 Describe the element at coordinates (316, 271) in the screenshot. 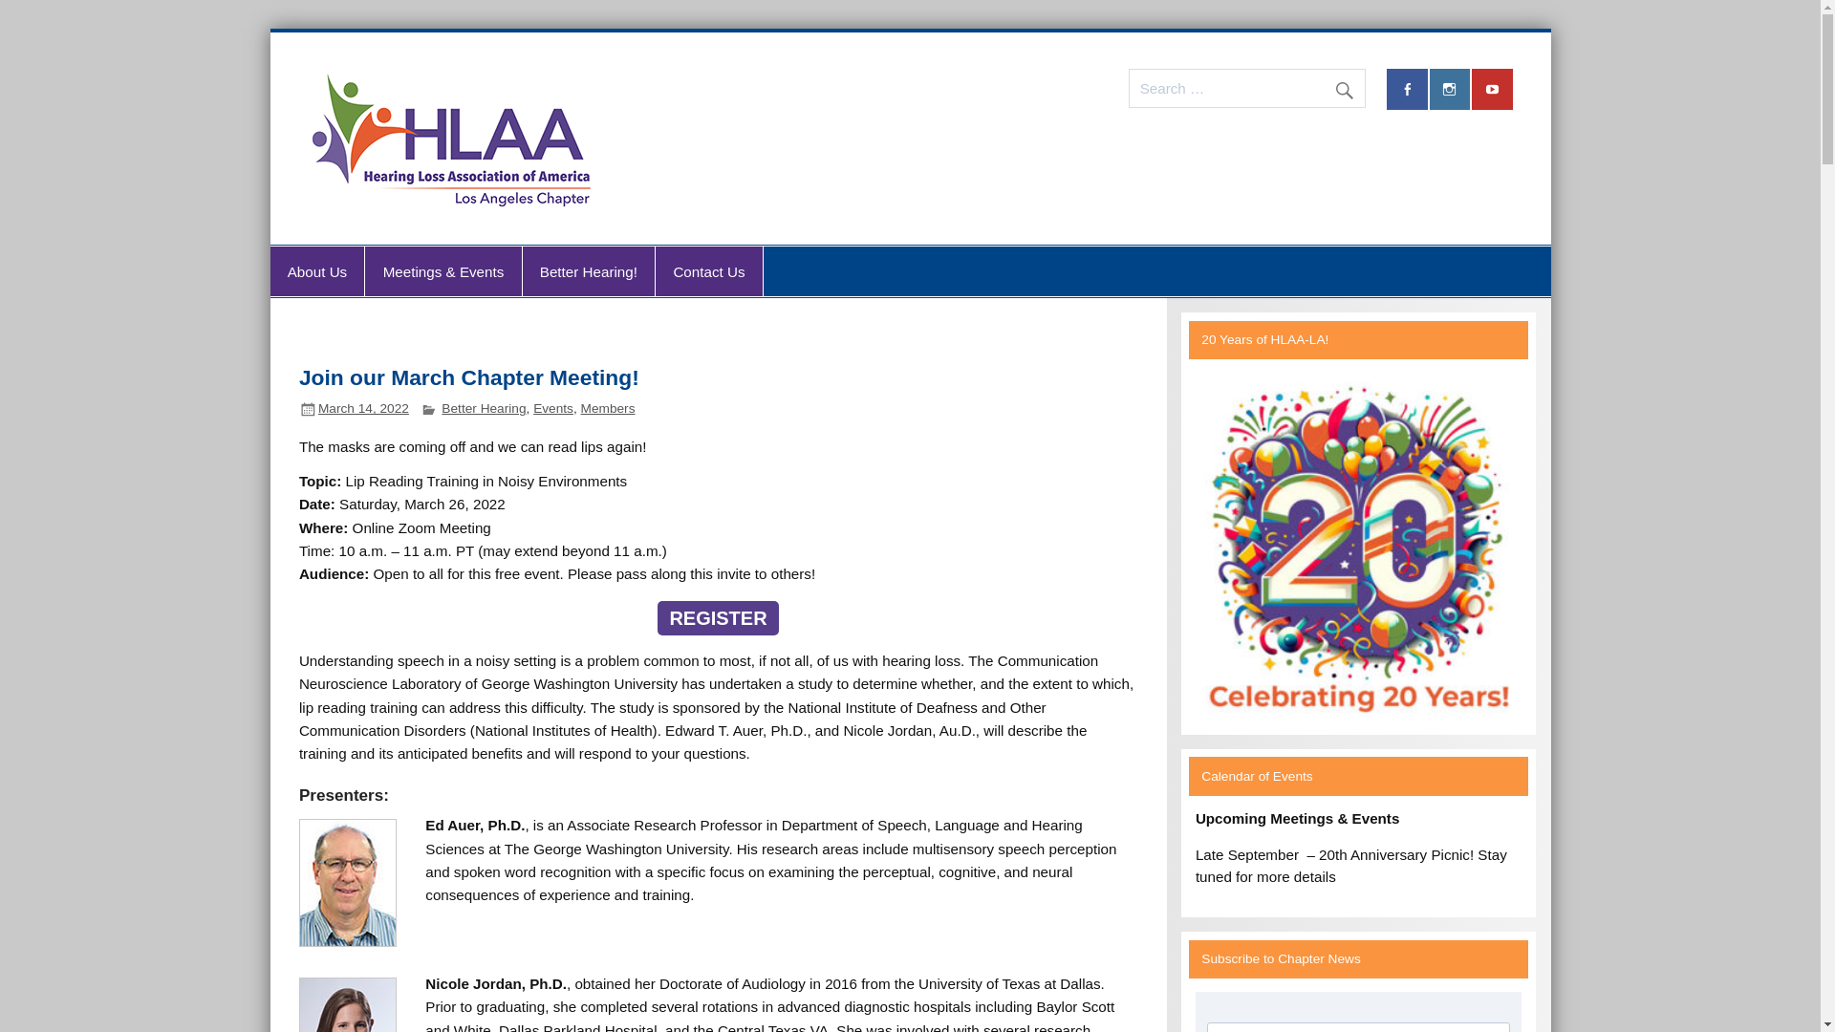

I see `About Us` at that location.